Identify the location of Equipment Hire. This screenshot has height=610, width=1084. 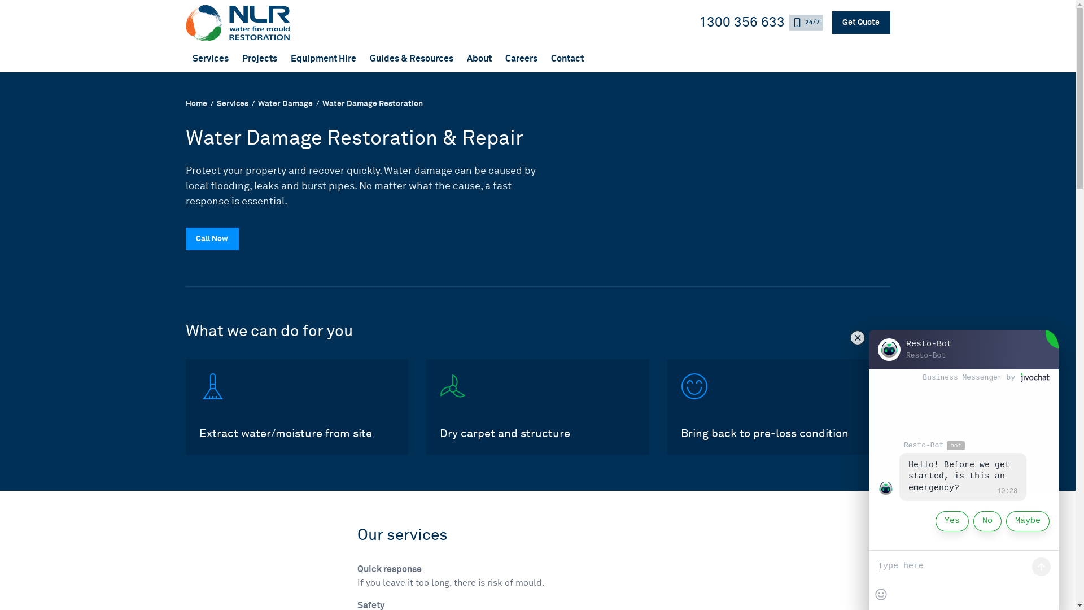
(323, 59).